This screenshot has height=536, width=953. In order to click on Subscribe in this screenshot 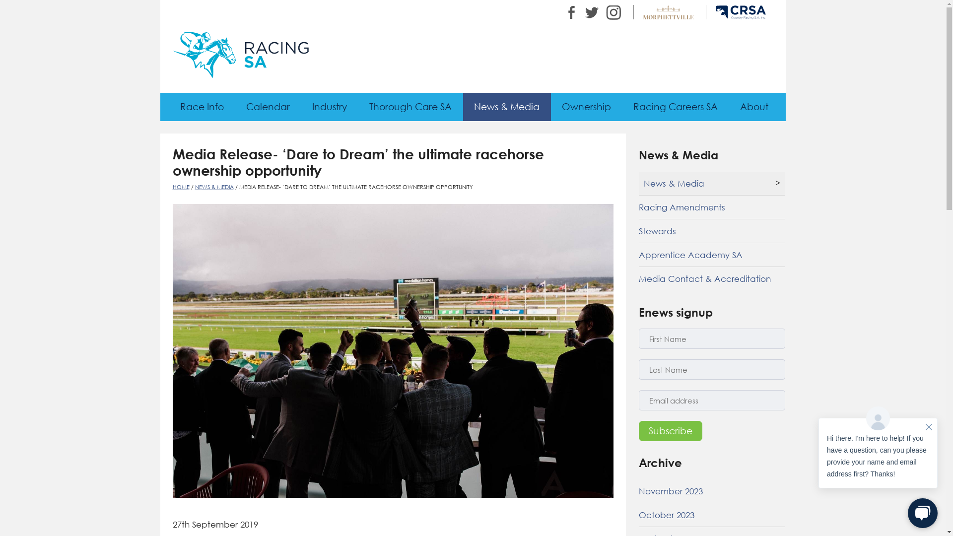, I will do `click(671, 431)`.